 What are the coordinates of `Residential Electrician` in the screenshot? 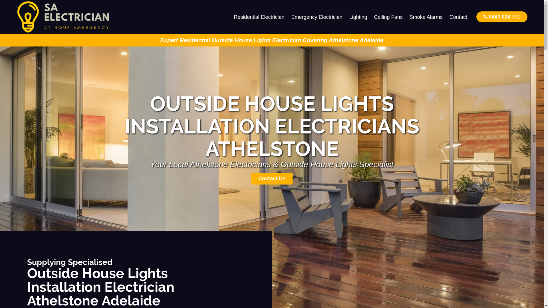 It's located at (259, 17).